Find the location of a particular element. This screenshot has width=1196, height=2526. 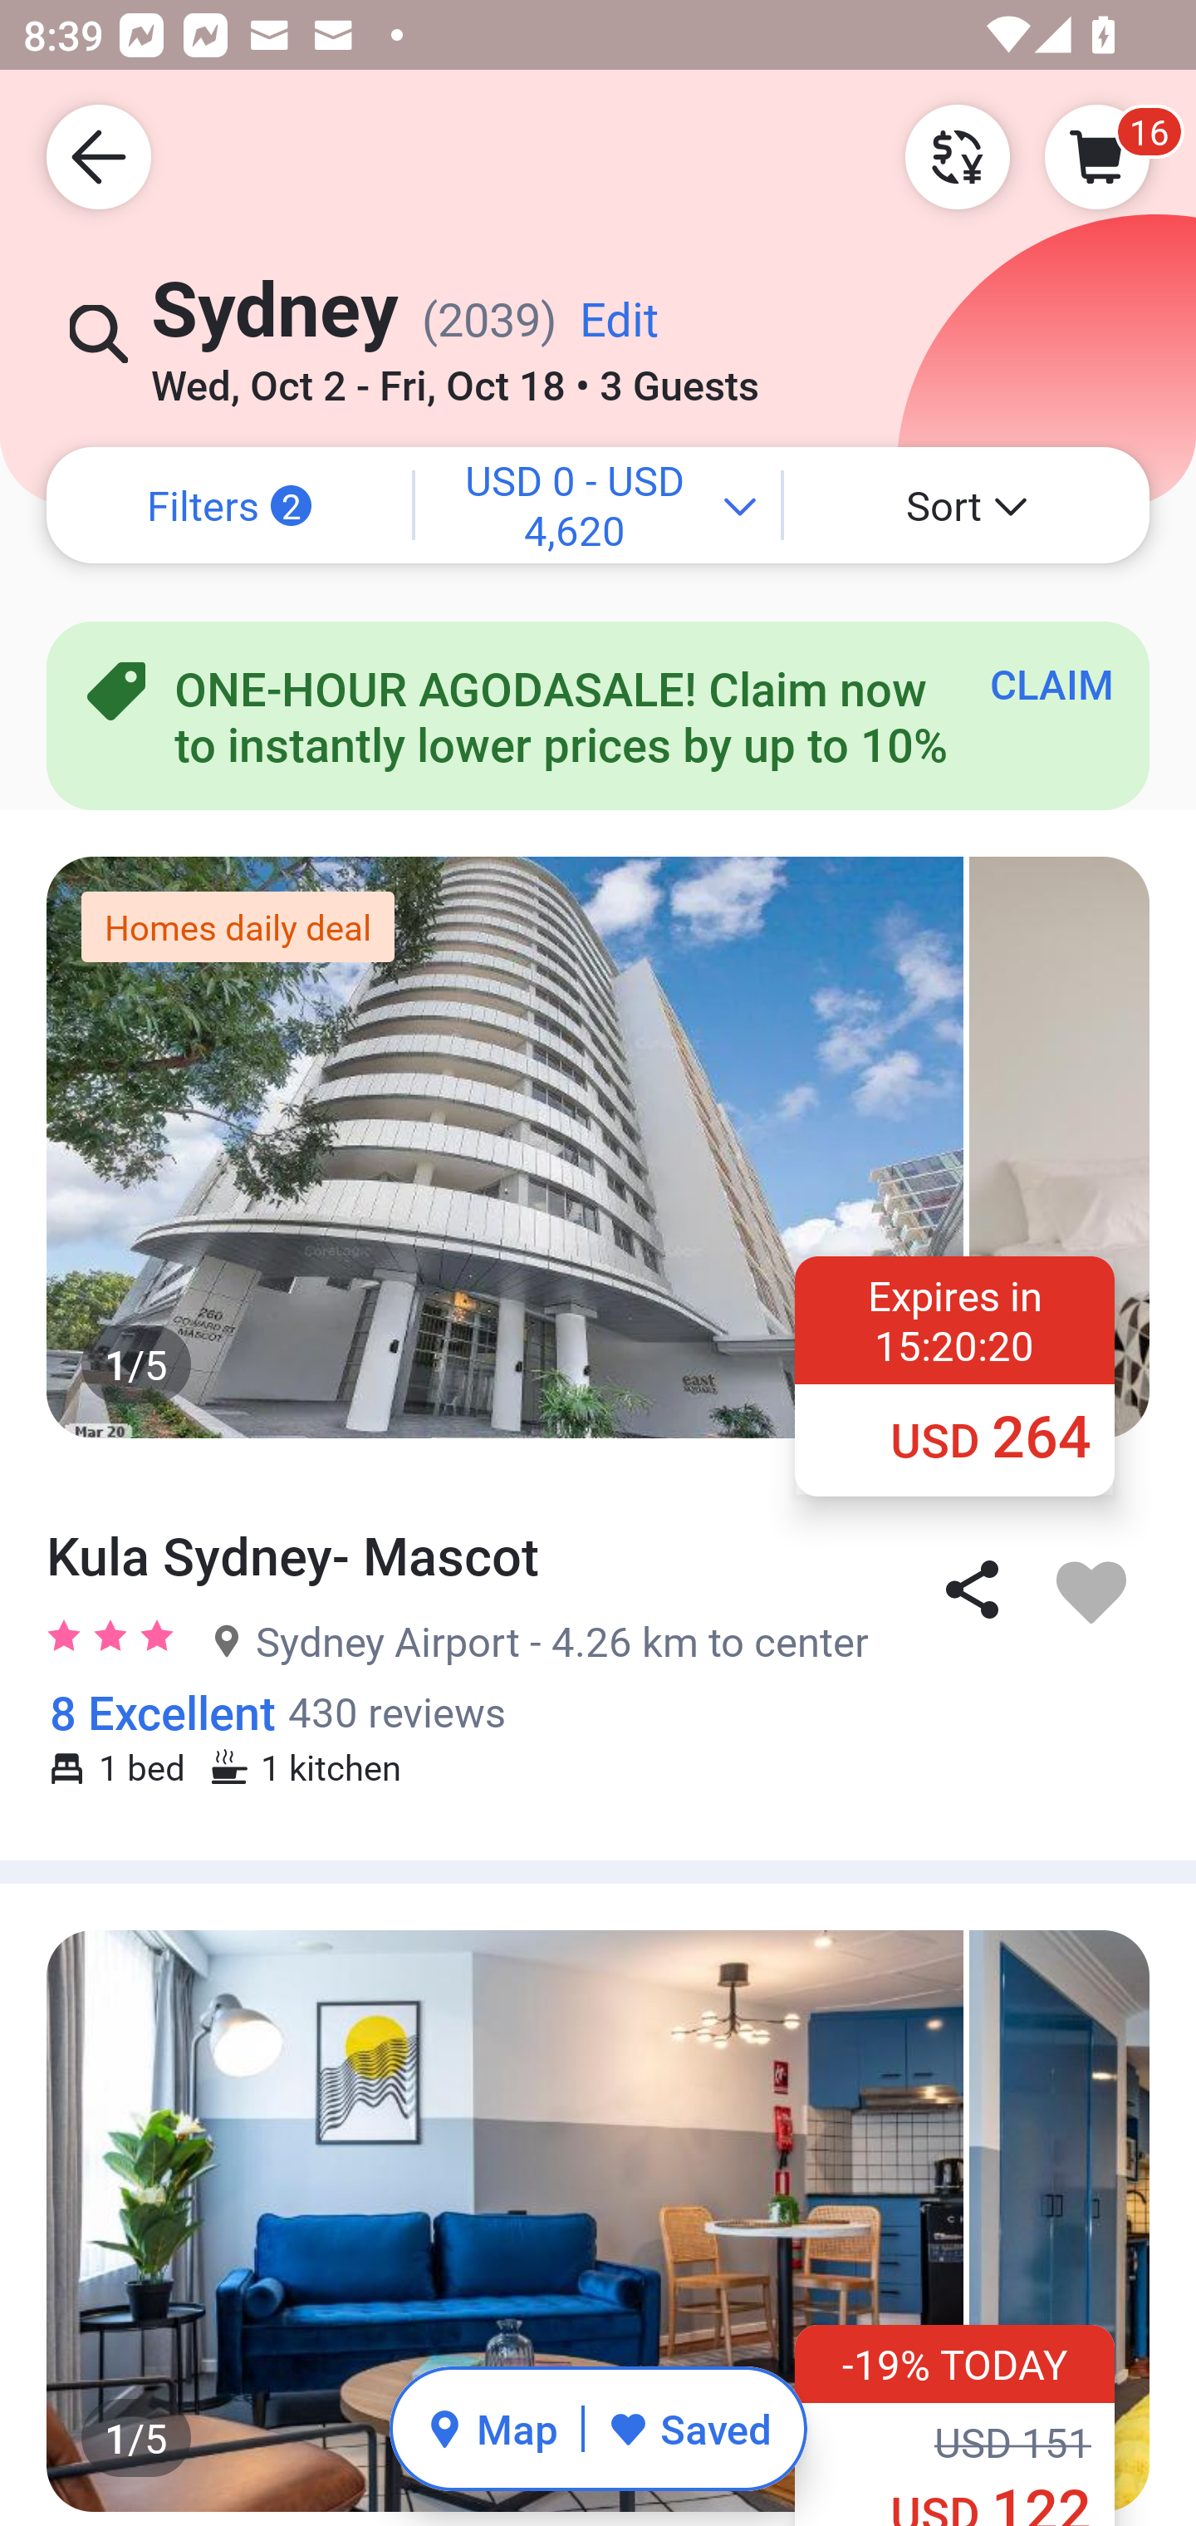

Map is located at coordinates (492, 2428).